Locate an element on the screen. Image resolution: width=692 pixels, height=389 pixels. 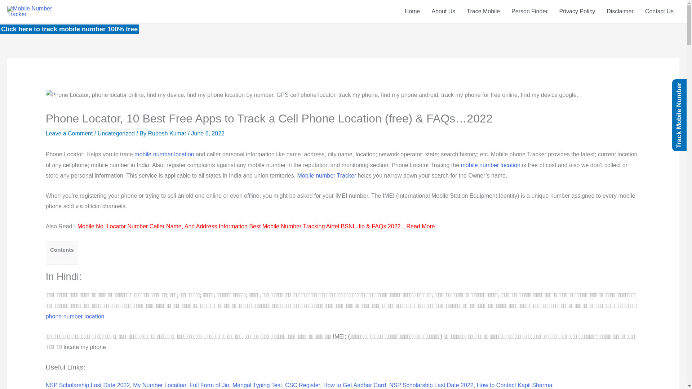
View all posts by Rupesh Kumar is located at coordinates (168, 133).